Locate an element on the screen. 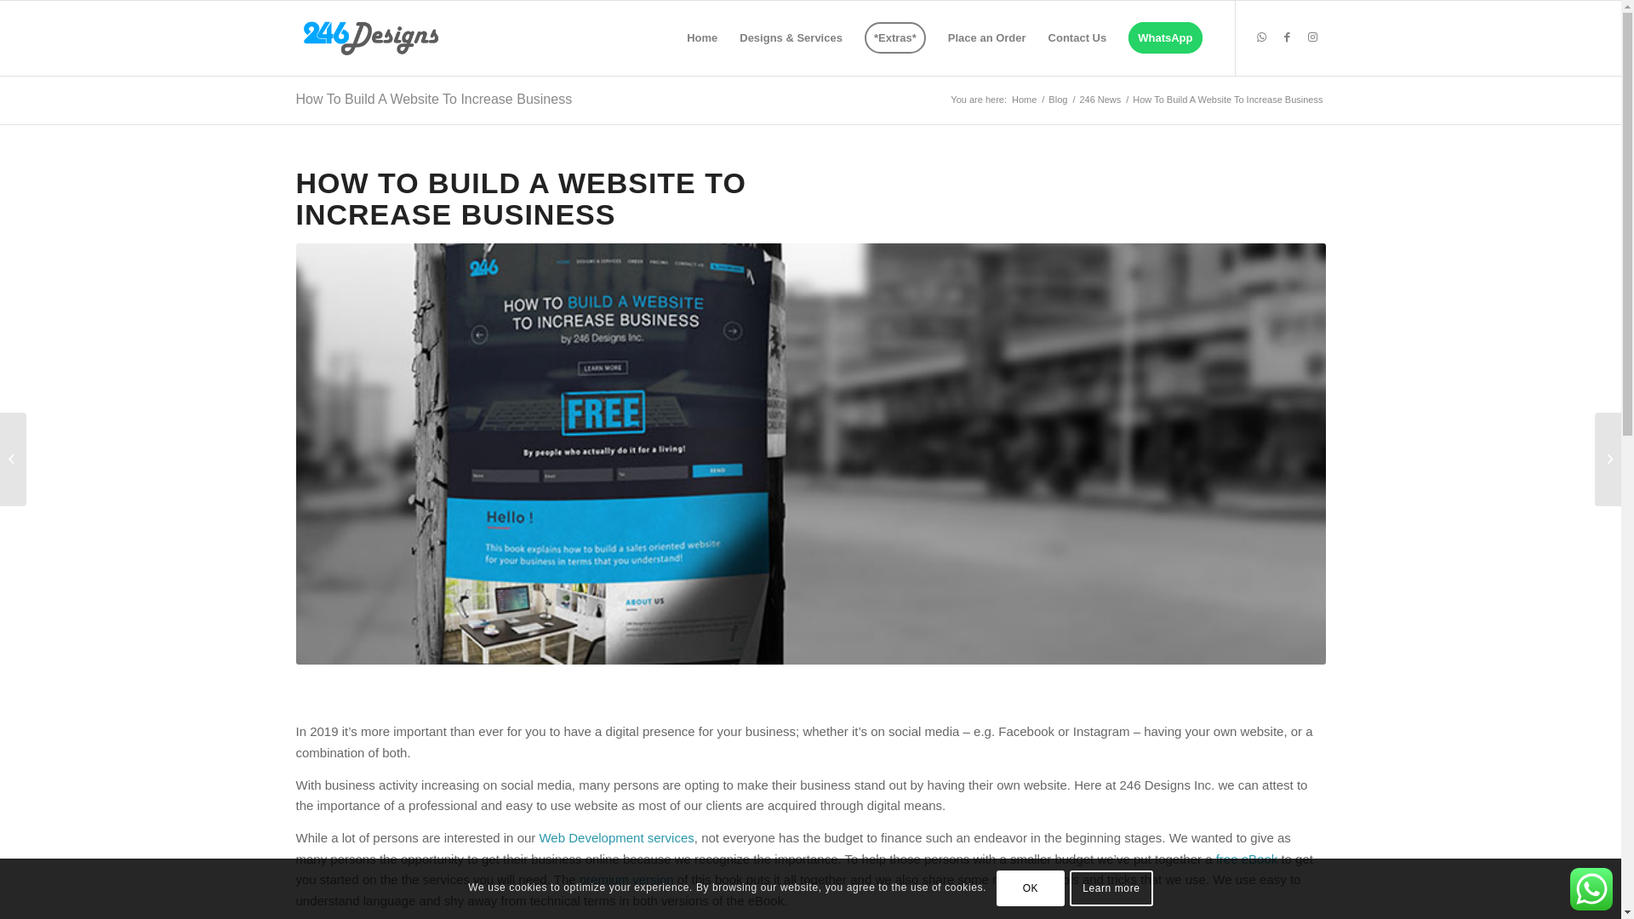  246 News is located at coordinates (1100, 100).